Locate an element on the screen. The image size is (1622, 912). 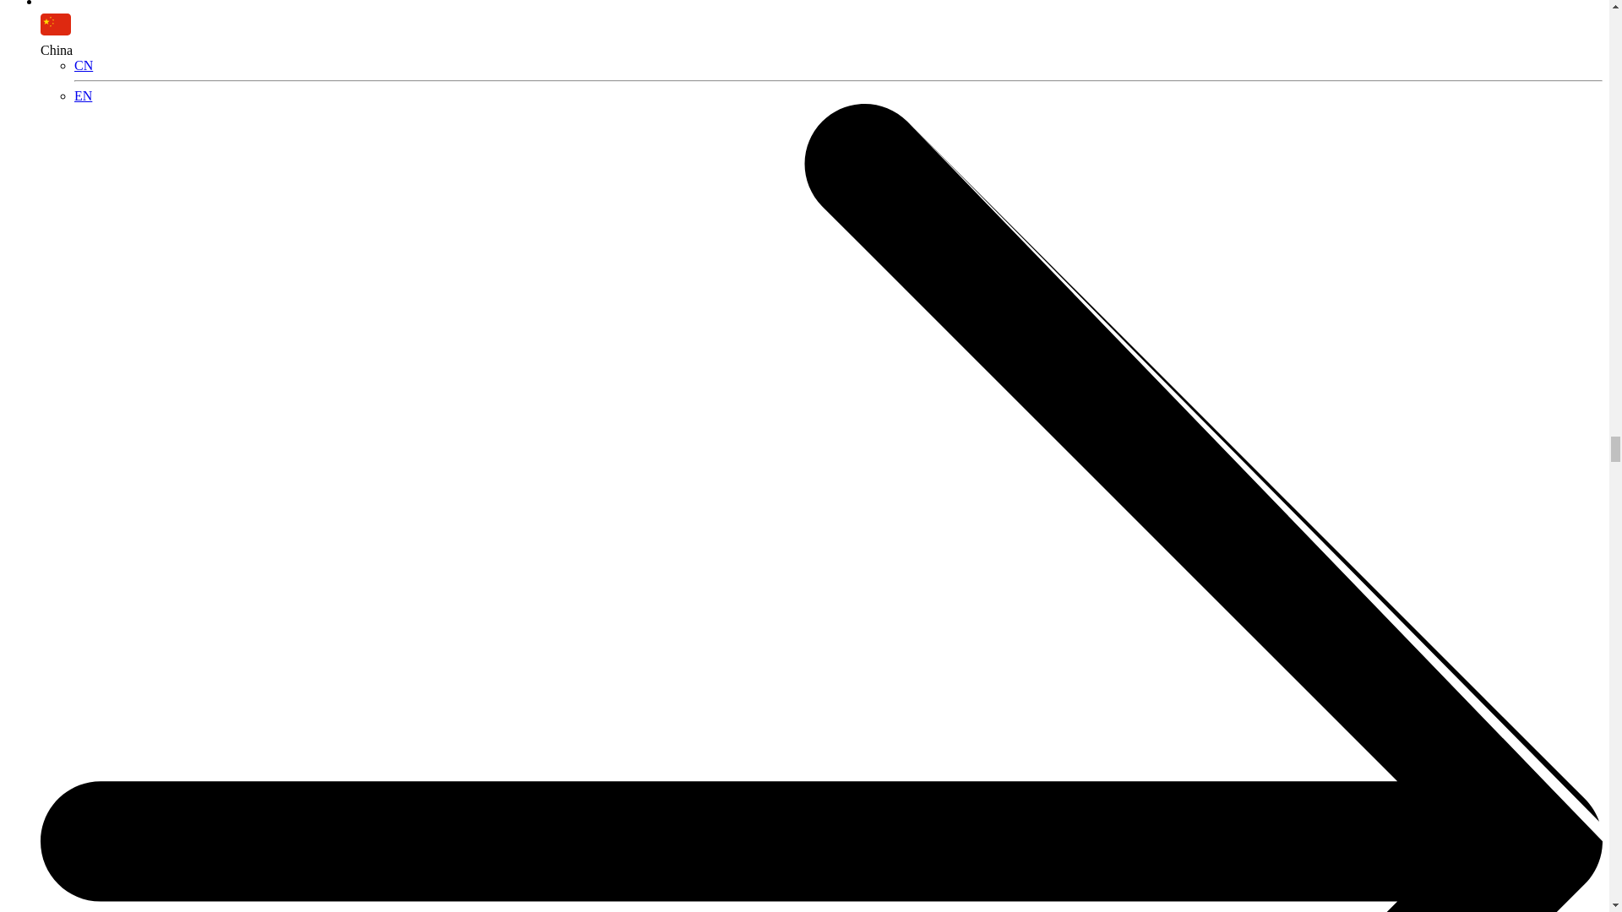
CN is located at coordinates (83, 66).